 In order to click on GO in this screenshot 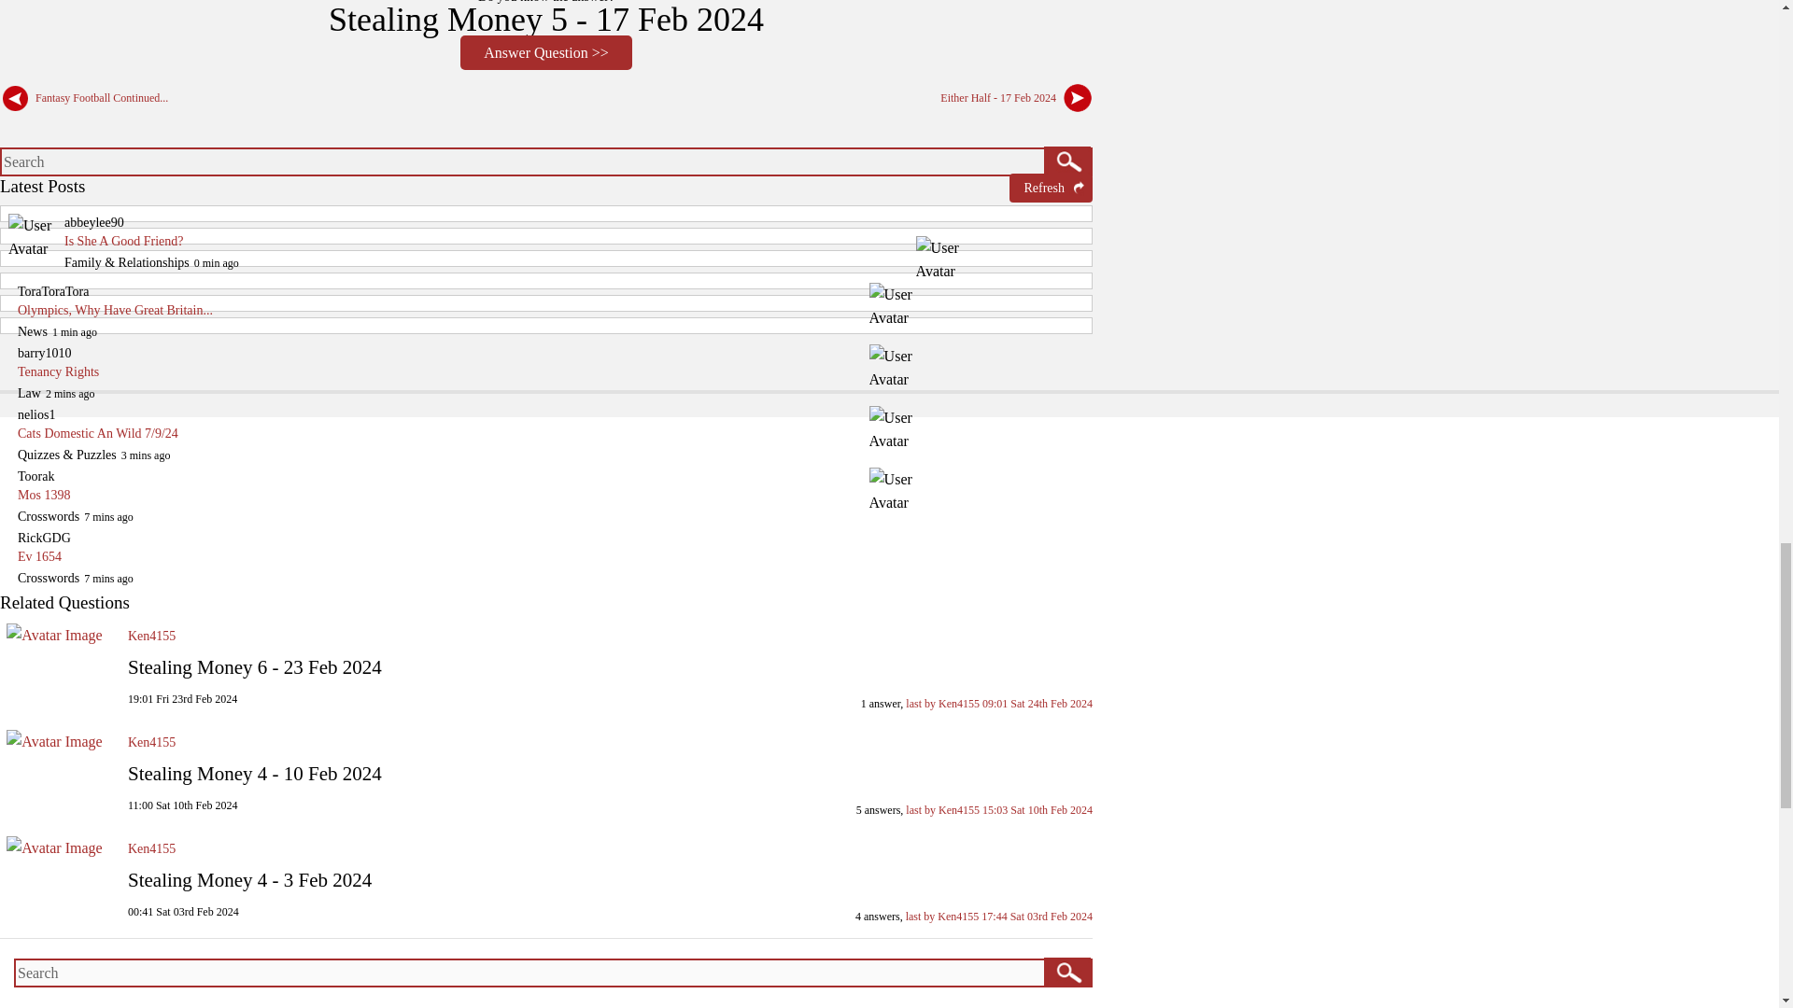, I will do `click(1066, 972)`.